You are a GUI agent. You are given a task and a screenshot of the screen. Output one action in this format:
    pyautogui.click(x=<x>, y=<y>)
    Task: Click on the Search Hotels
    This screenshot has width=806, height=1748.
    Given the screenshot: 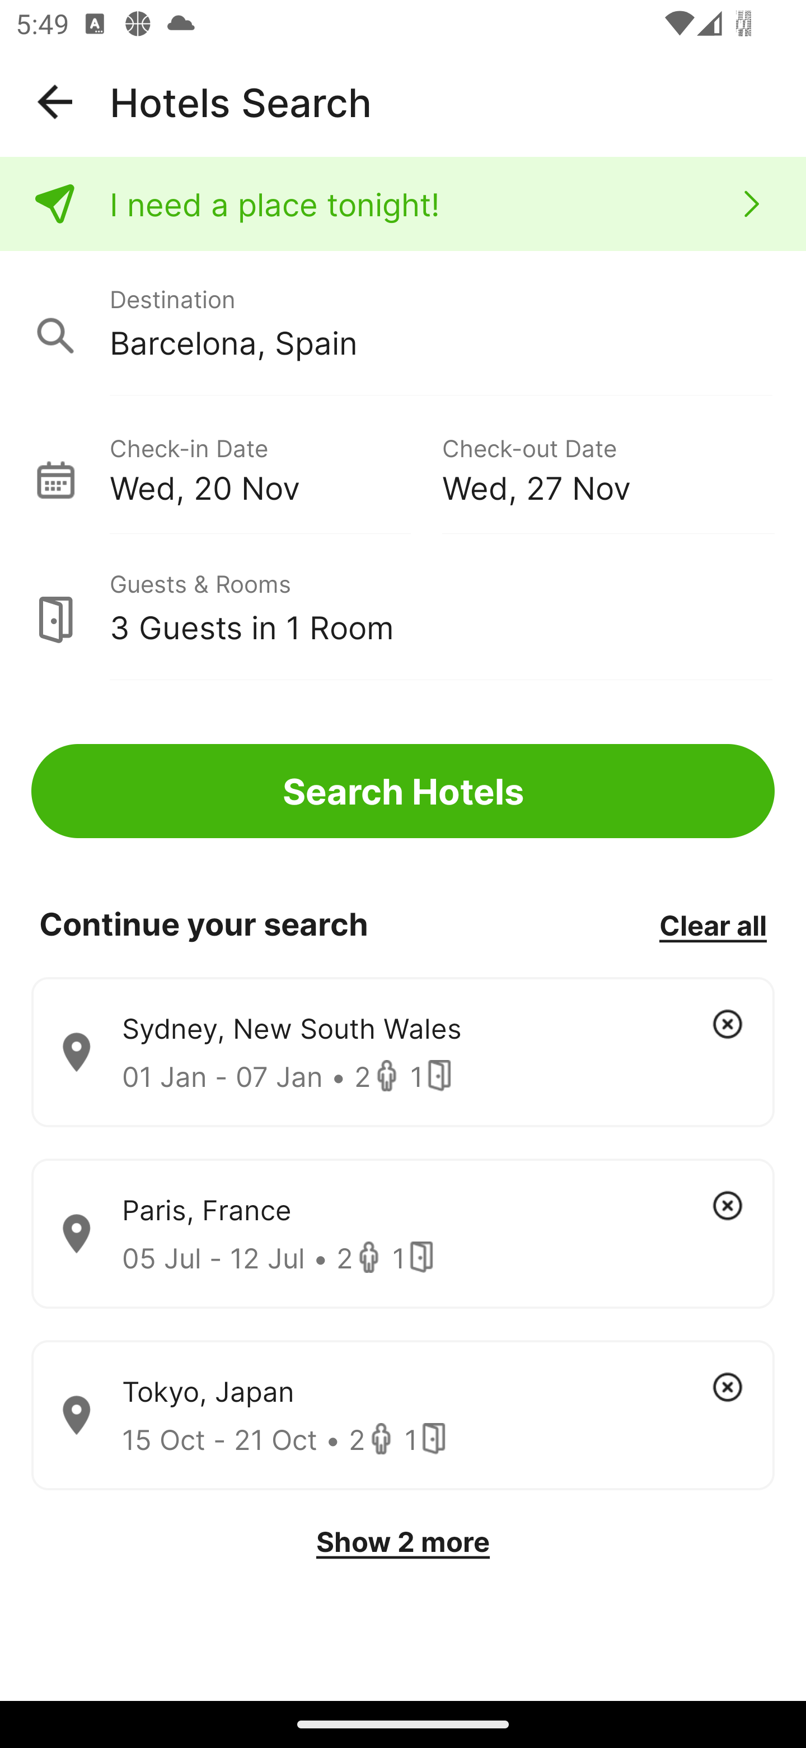 What is the action you would take?
    pyautogui.click(x=403, y=791)
    